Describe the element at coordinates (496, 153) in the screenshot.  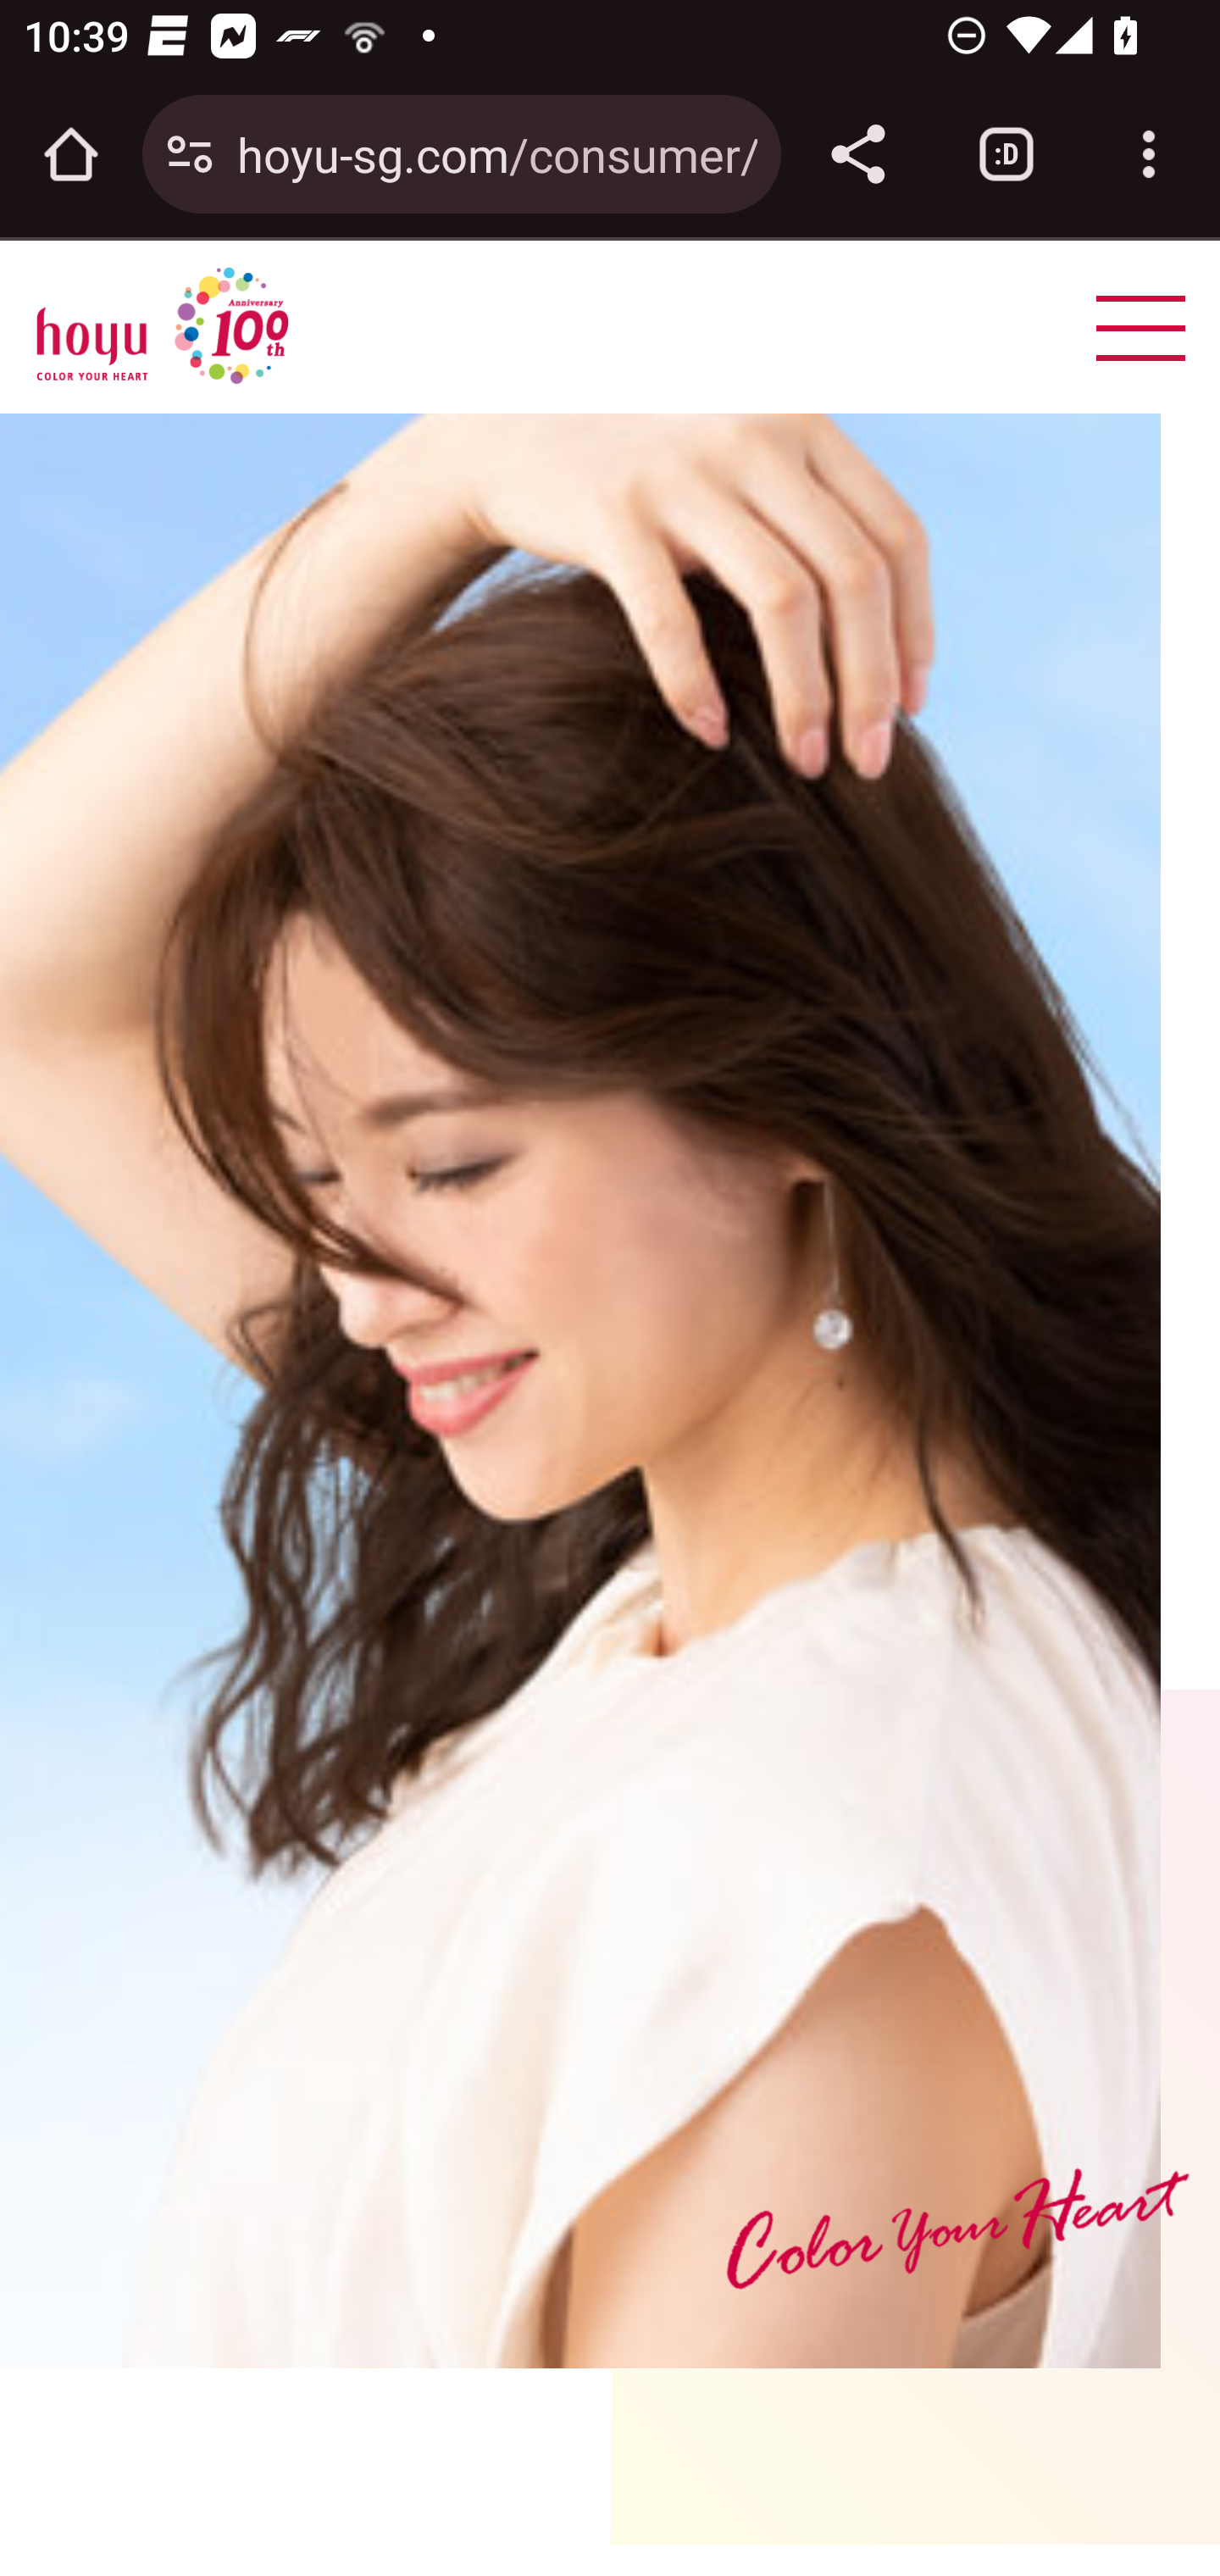
I see `hoyu-sg.com/consumer/index` at that location.